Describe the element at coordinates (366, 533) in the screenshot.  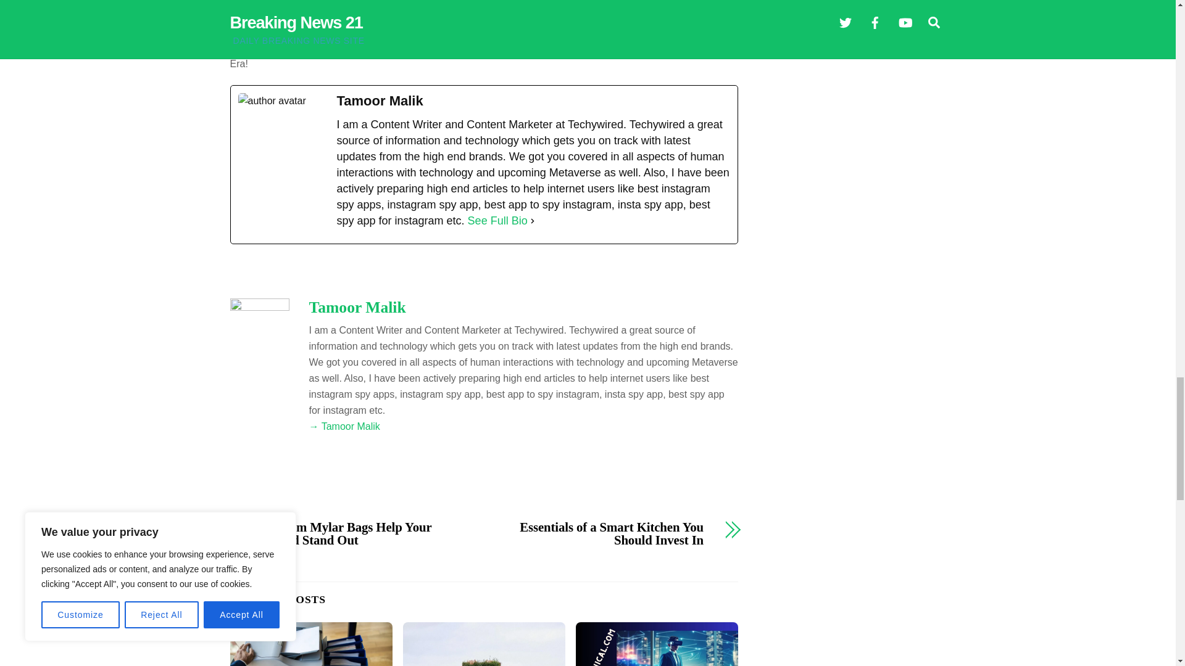
I see `Custom Mylar Bags Help Your Brand Stand Out` at that location.